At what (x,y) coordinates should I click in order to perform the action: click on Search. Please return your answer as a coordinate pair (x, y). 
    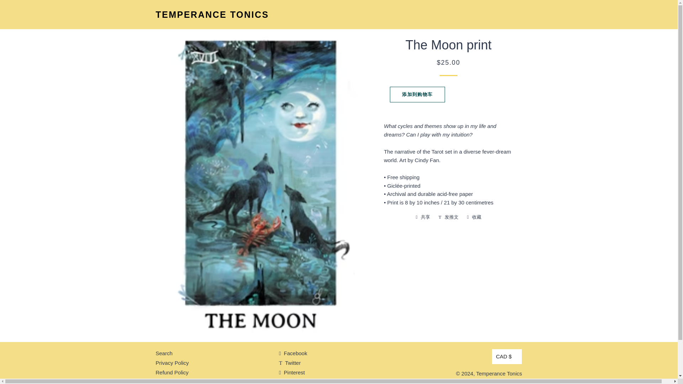
    Looking at the image, I should click on (164, 353).